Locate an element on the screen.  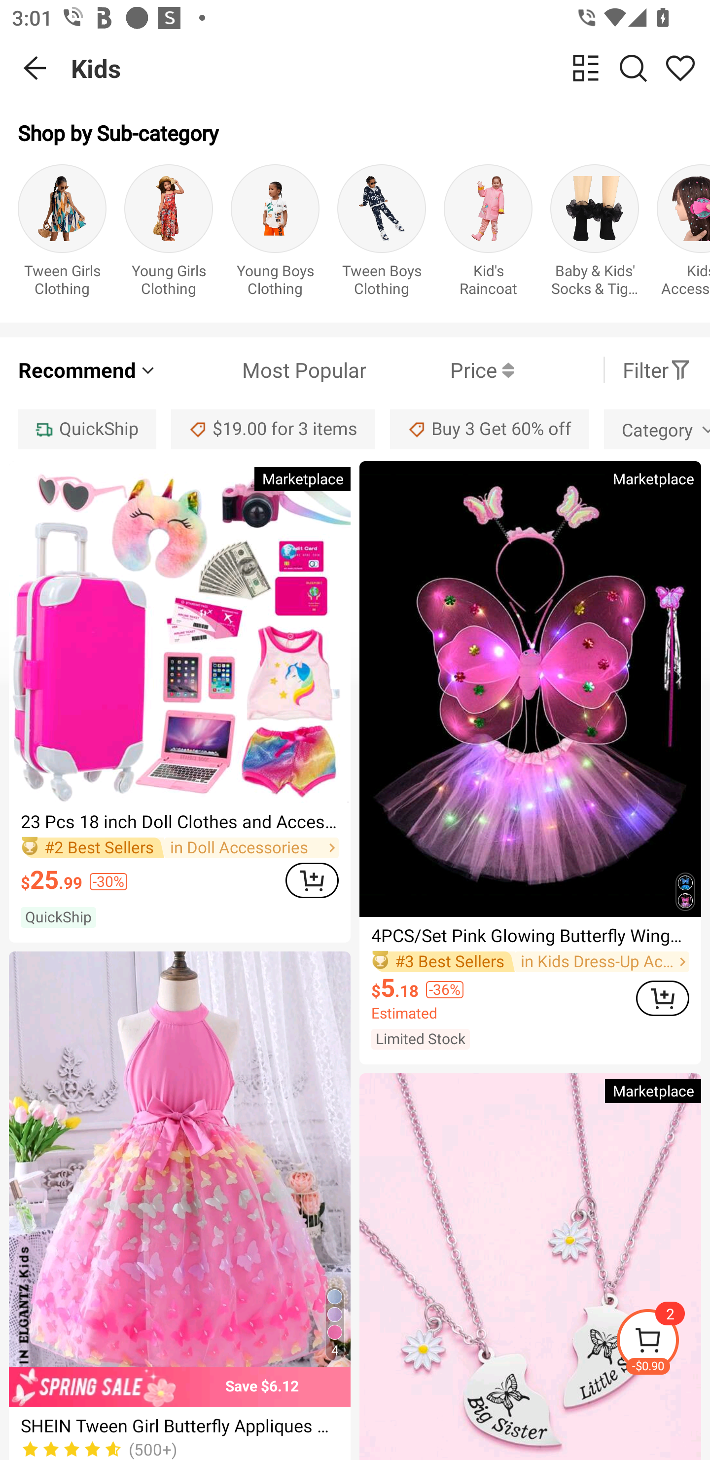
Buy 3 Get 60% off is located at coordinates (489, 429).